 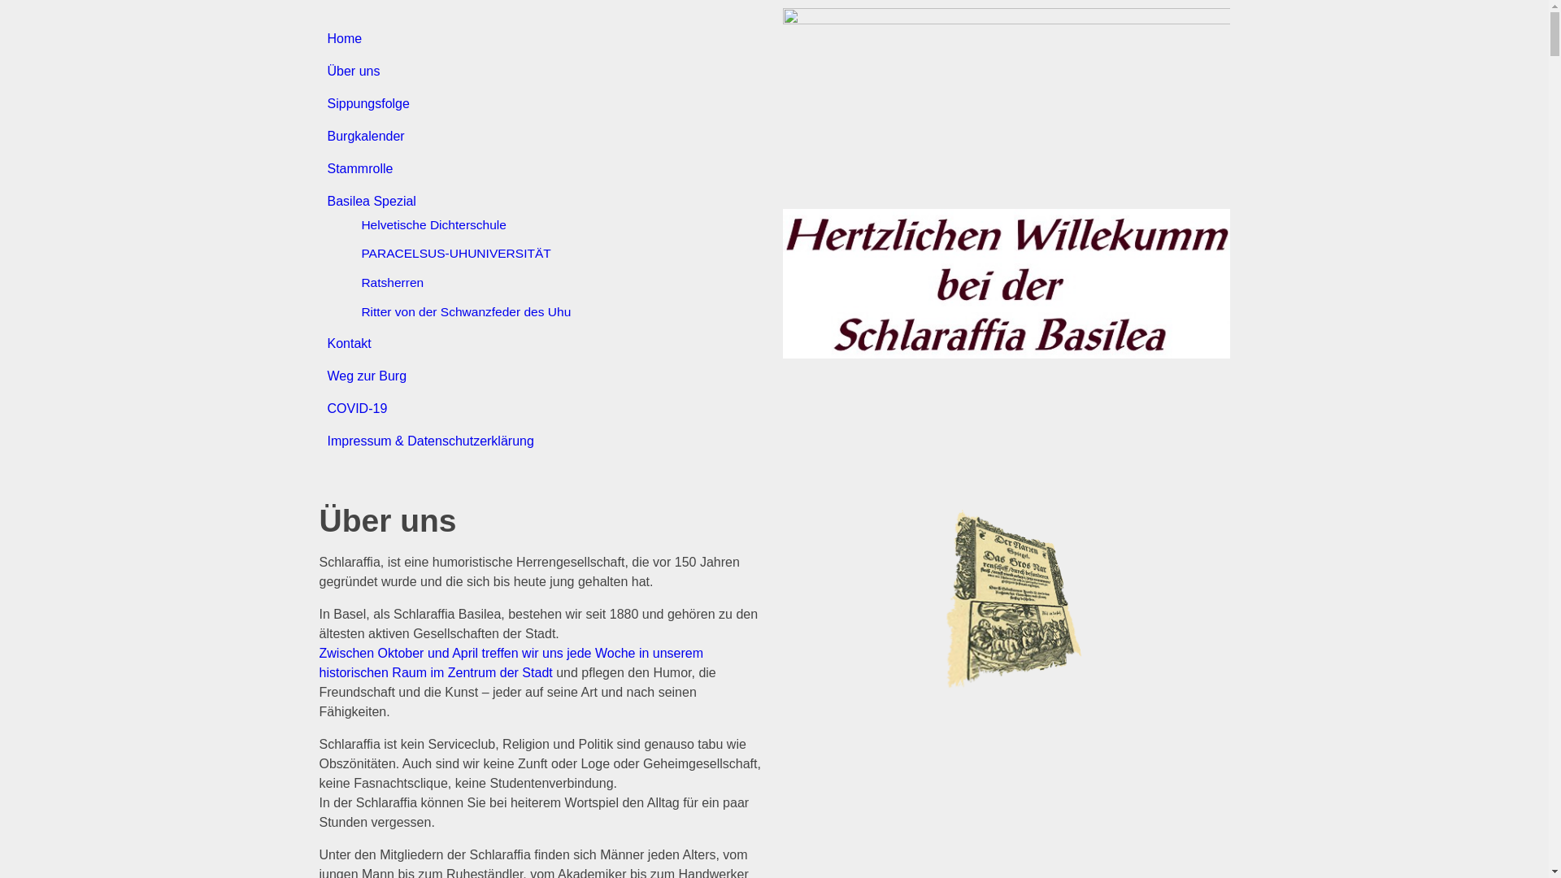 What do you see at coordinates (359, 169) in the screenshot?
I see `Stammrolle` at bounding box center [359, 169].